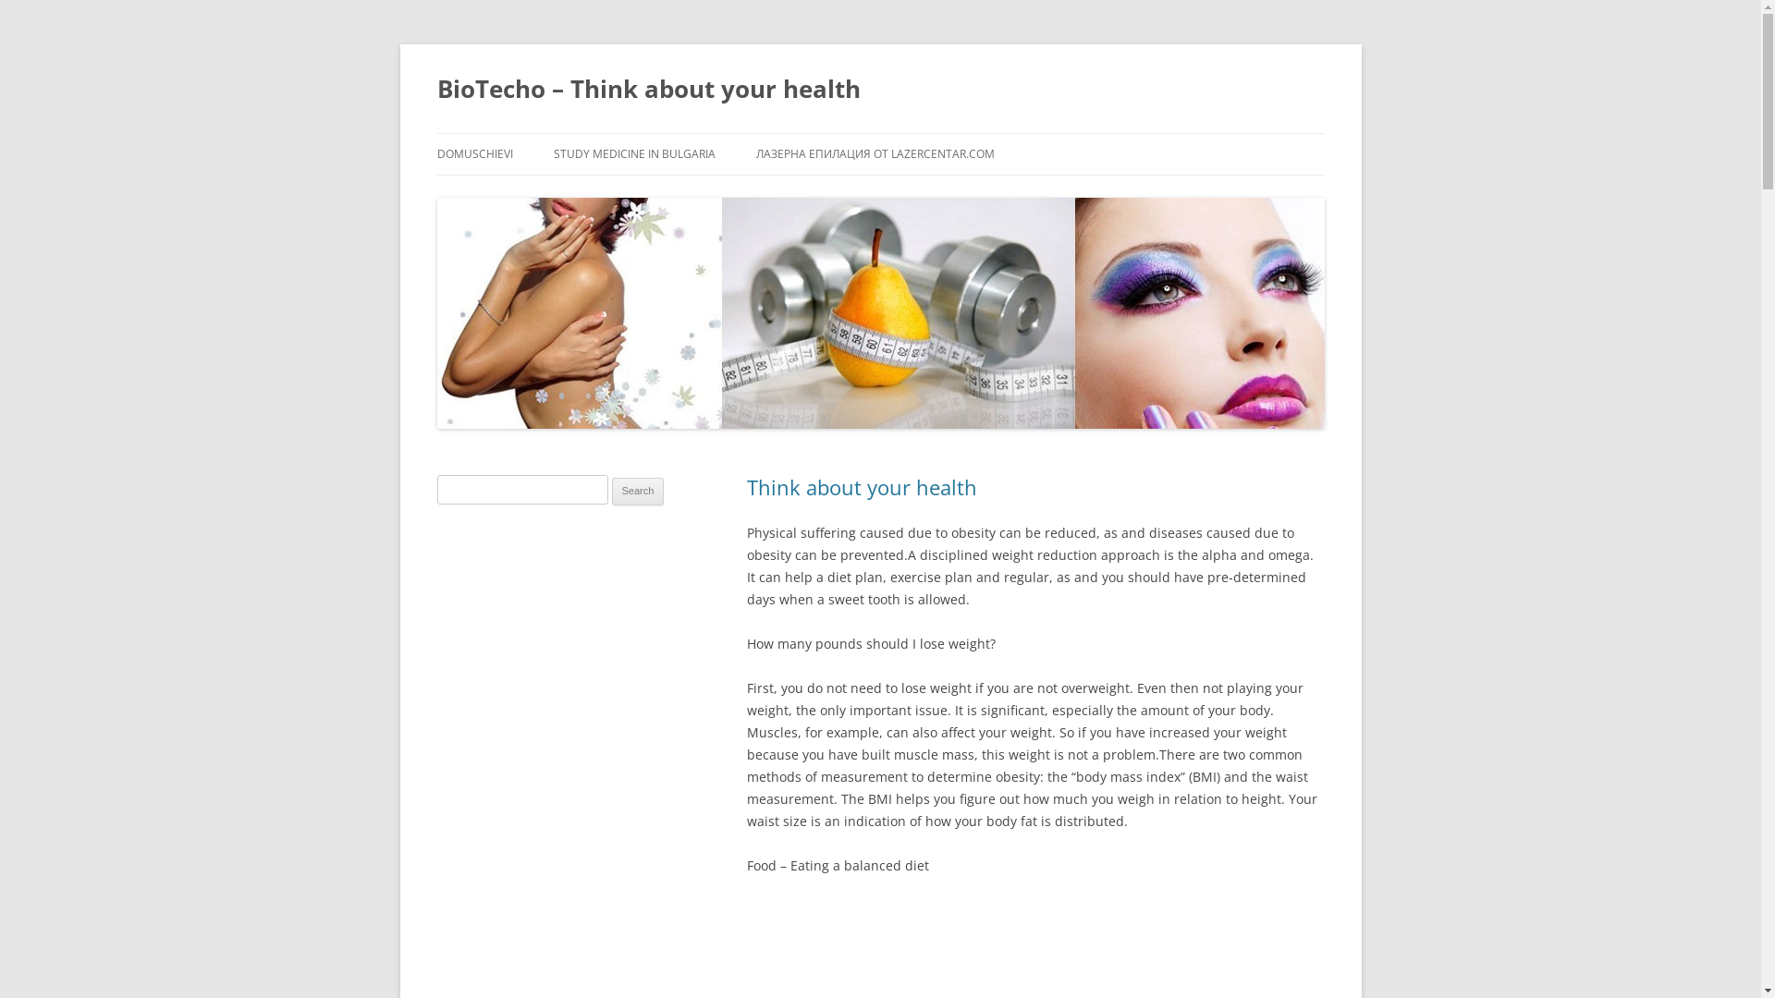  Describe the element at coordinates (483, 139) in the screenshot. I see `Skip to content` at that location.